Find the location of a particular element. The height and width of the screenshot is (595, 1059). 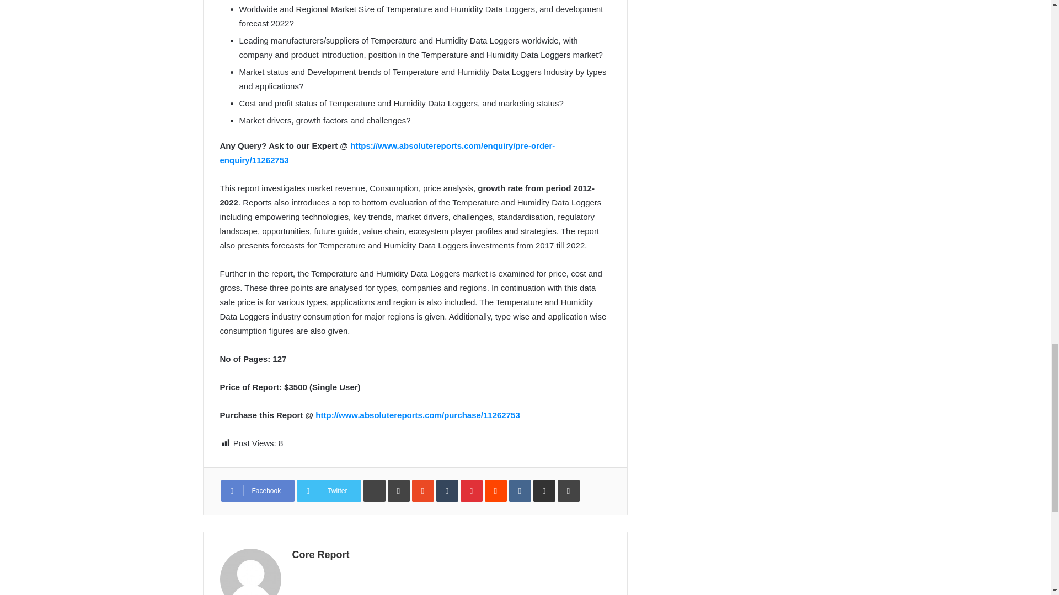

LinkedIn is located at coordinates (398, 490).